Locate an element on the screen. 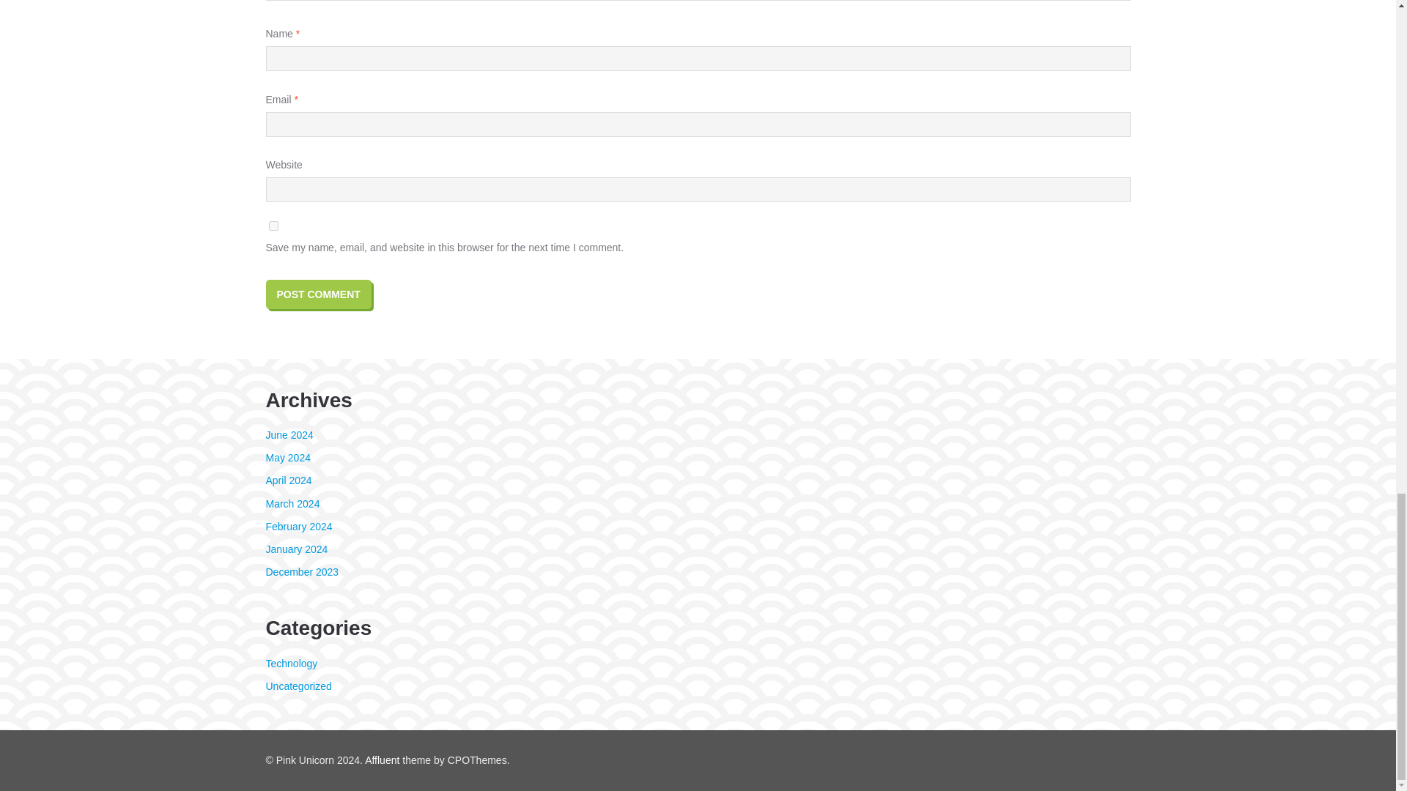  Affluent is located at coordinates (382, 760).